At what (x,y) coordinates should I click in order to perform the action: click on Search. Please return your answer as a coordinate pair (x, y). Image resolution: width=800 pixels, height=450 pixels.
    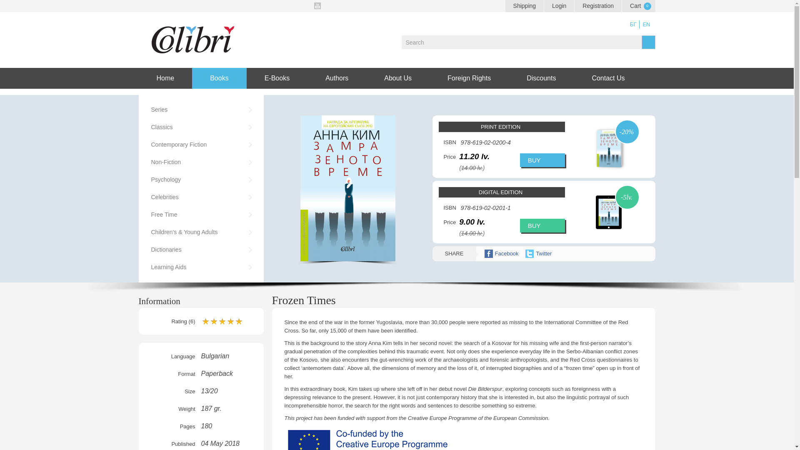
    Looking at the image, I should click on (521, 42).